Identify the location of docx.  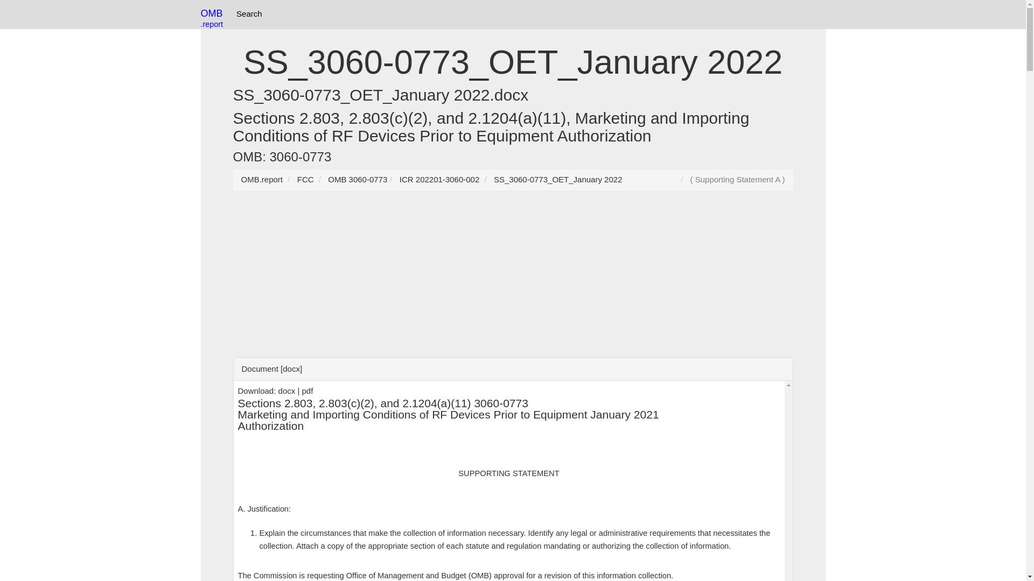
(287, 391).